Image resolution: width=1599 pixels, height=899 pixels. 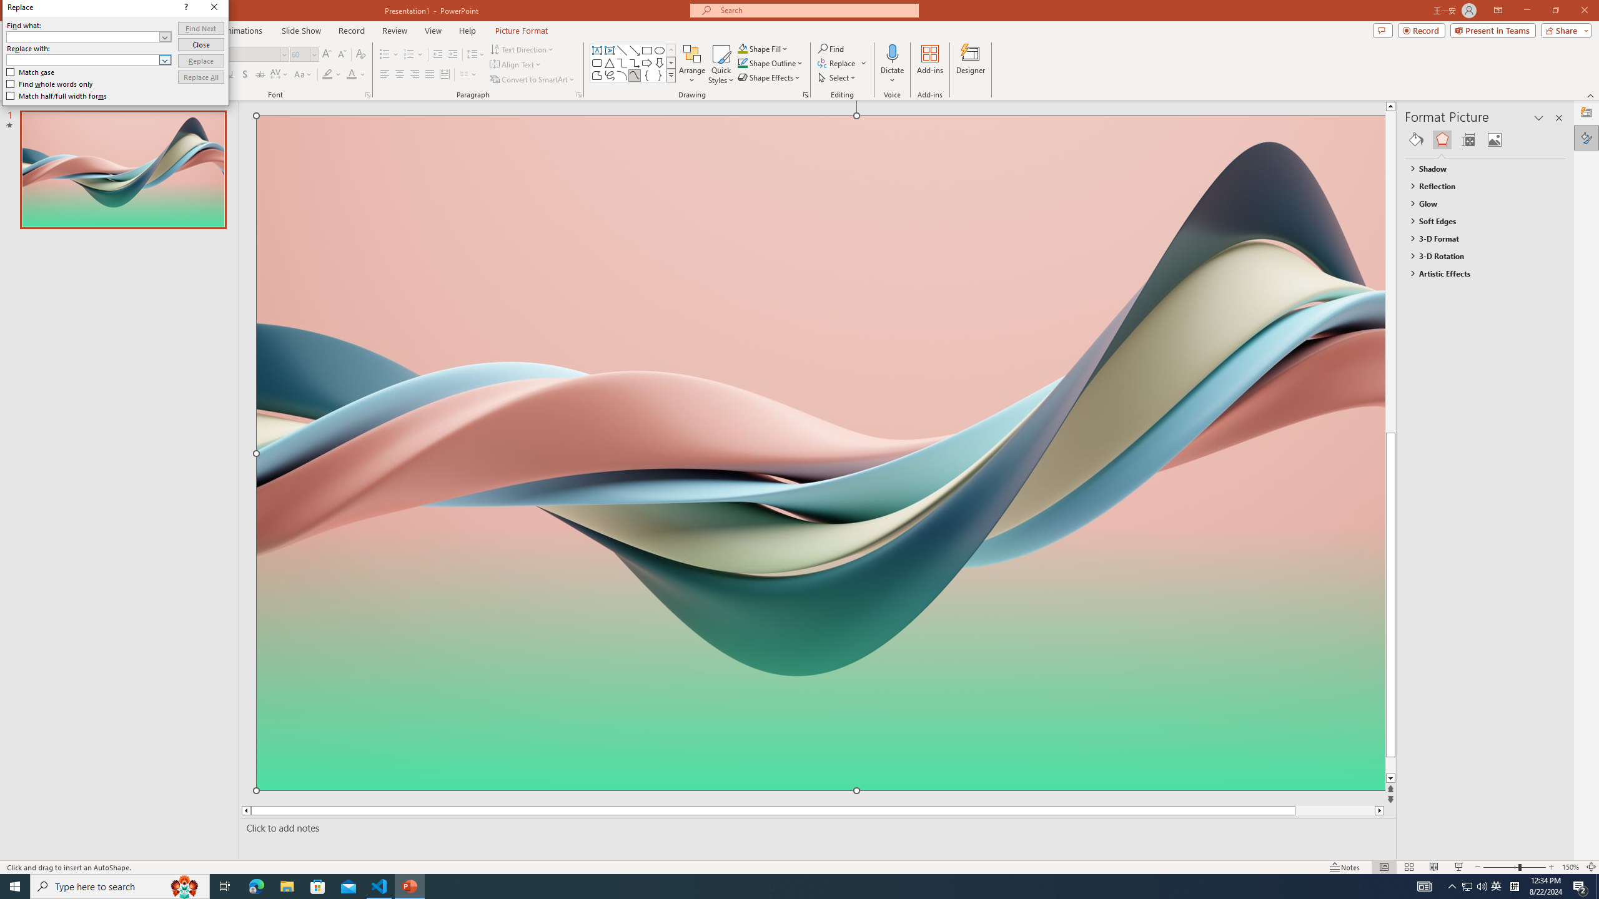 What do you see at coordinates (201, 61) in the screenshot?
I see `Replace` at bounding box center [201, 61].